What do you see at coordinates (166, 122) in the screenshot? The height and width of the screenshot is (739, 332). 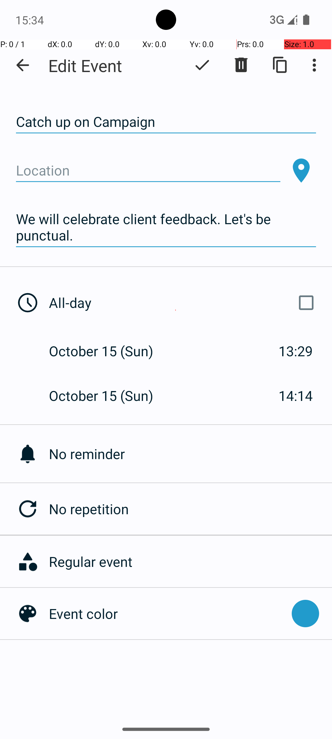 I see `Catch up on Campaign` at bounding box center [166, 122].